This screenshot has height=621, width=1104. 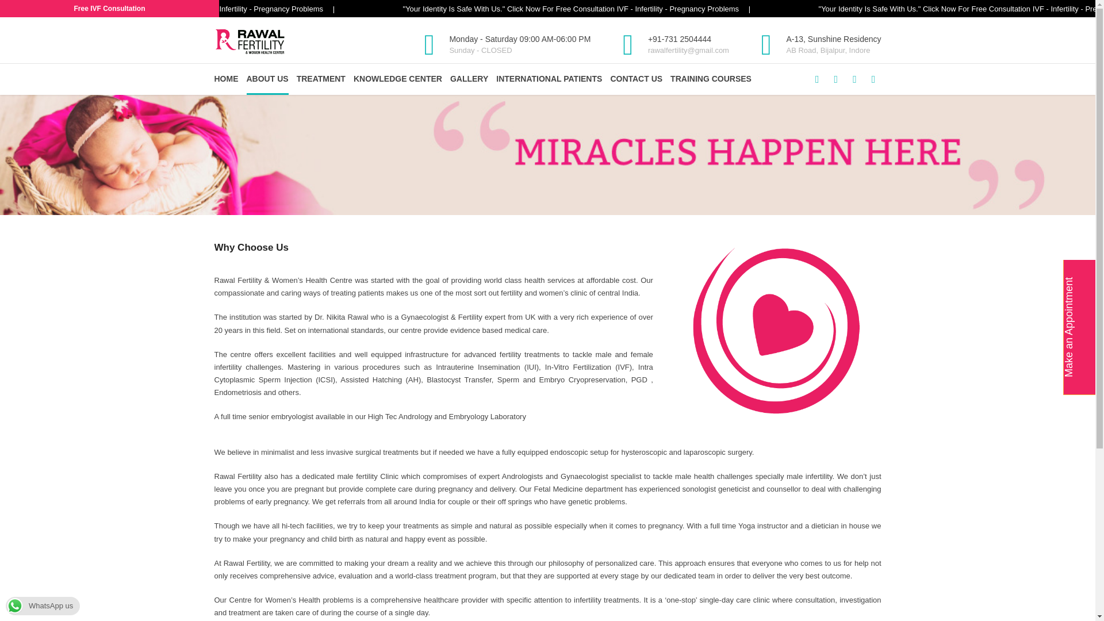 What do you see at coordinates (321, 79) in the screenshot?
I see `TREATMENT` at bounding box center [321, 79].